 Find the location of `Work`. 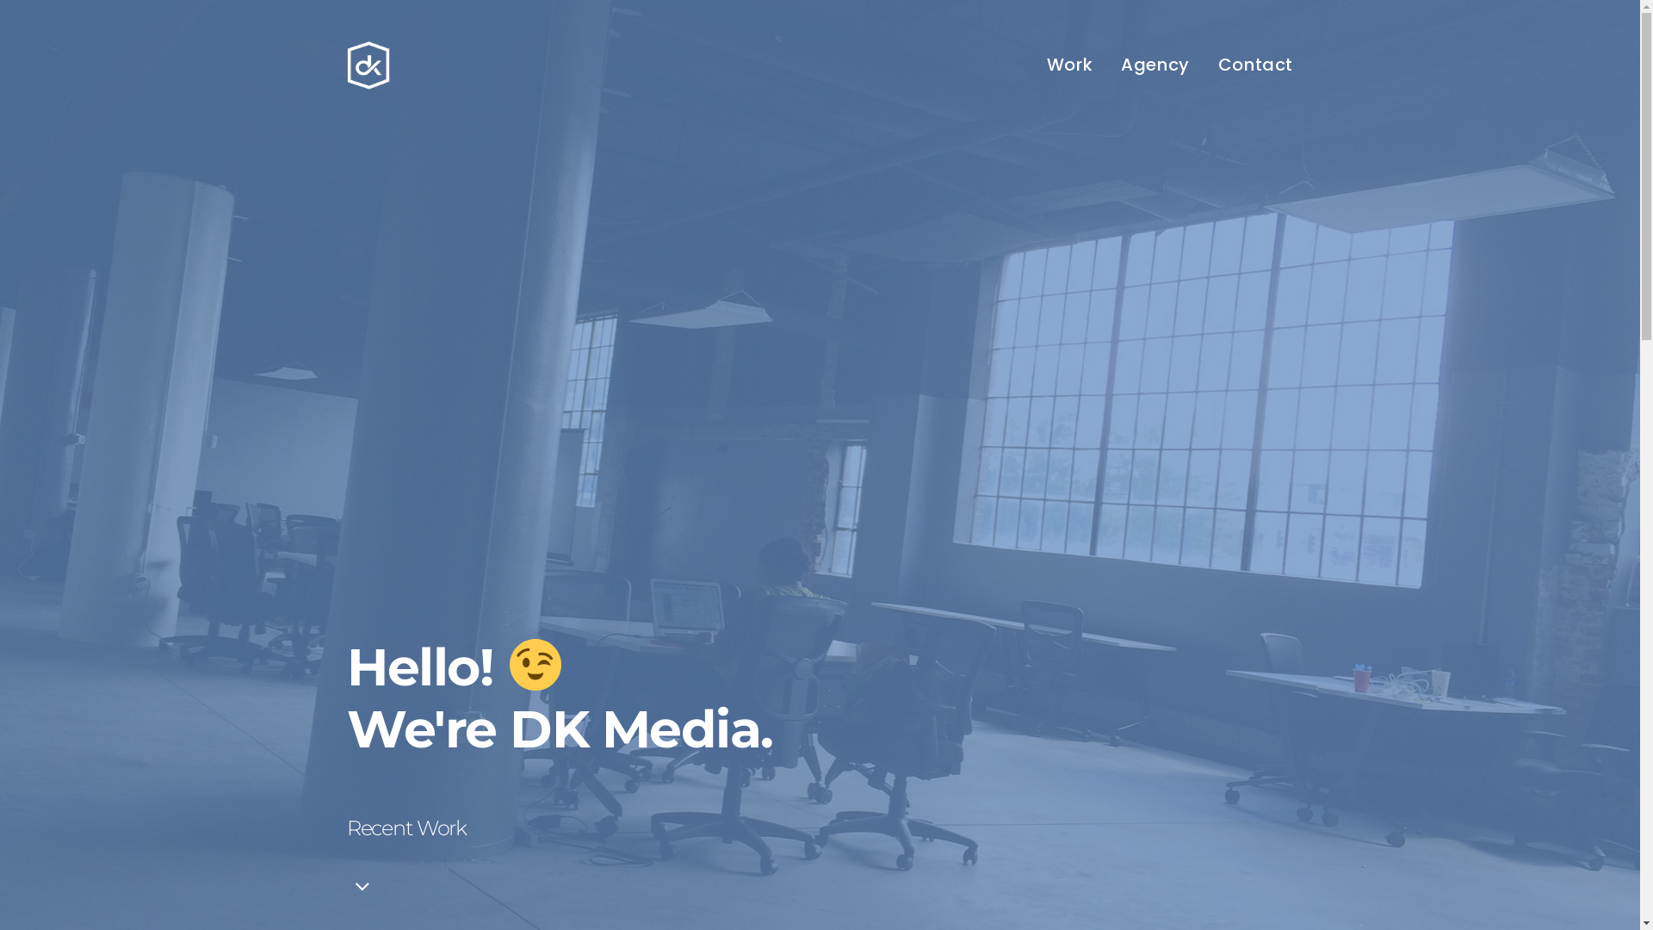

Work is located at coordinates (1069, 65).